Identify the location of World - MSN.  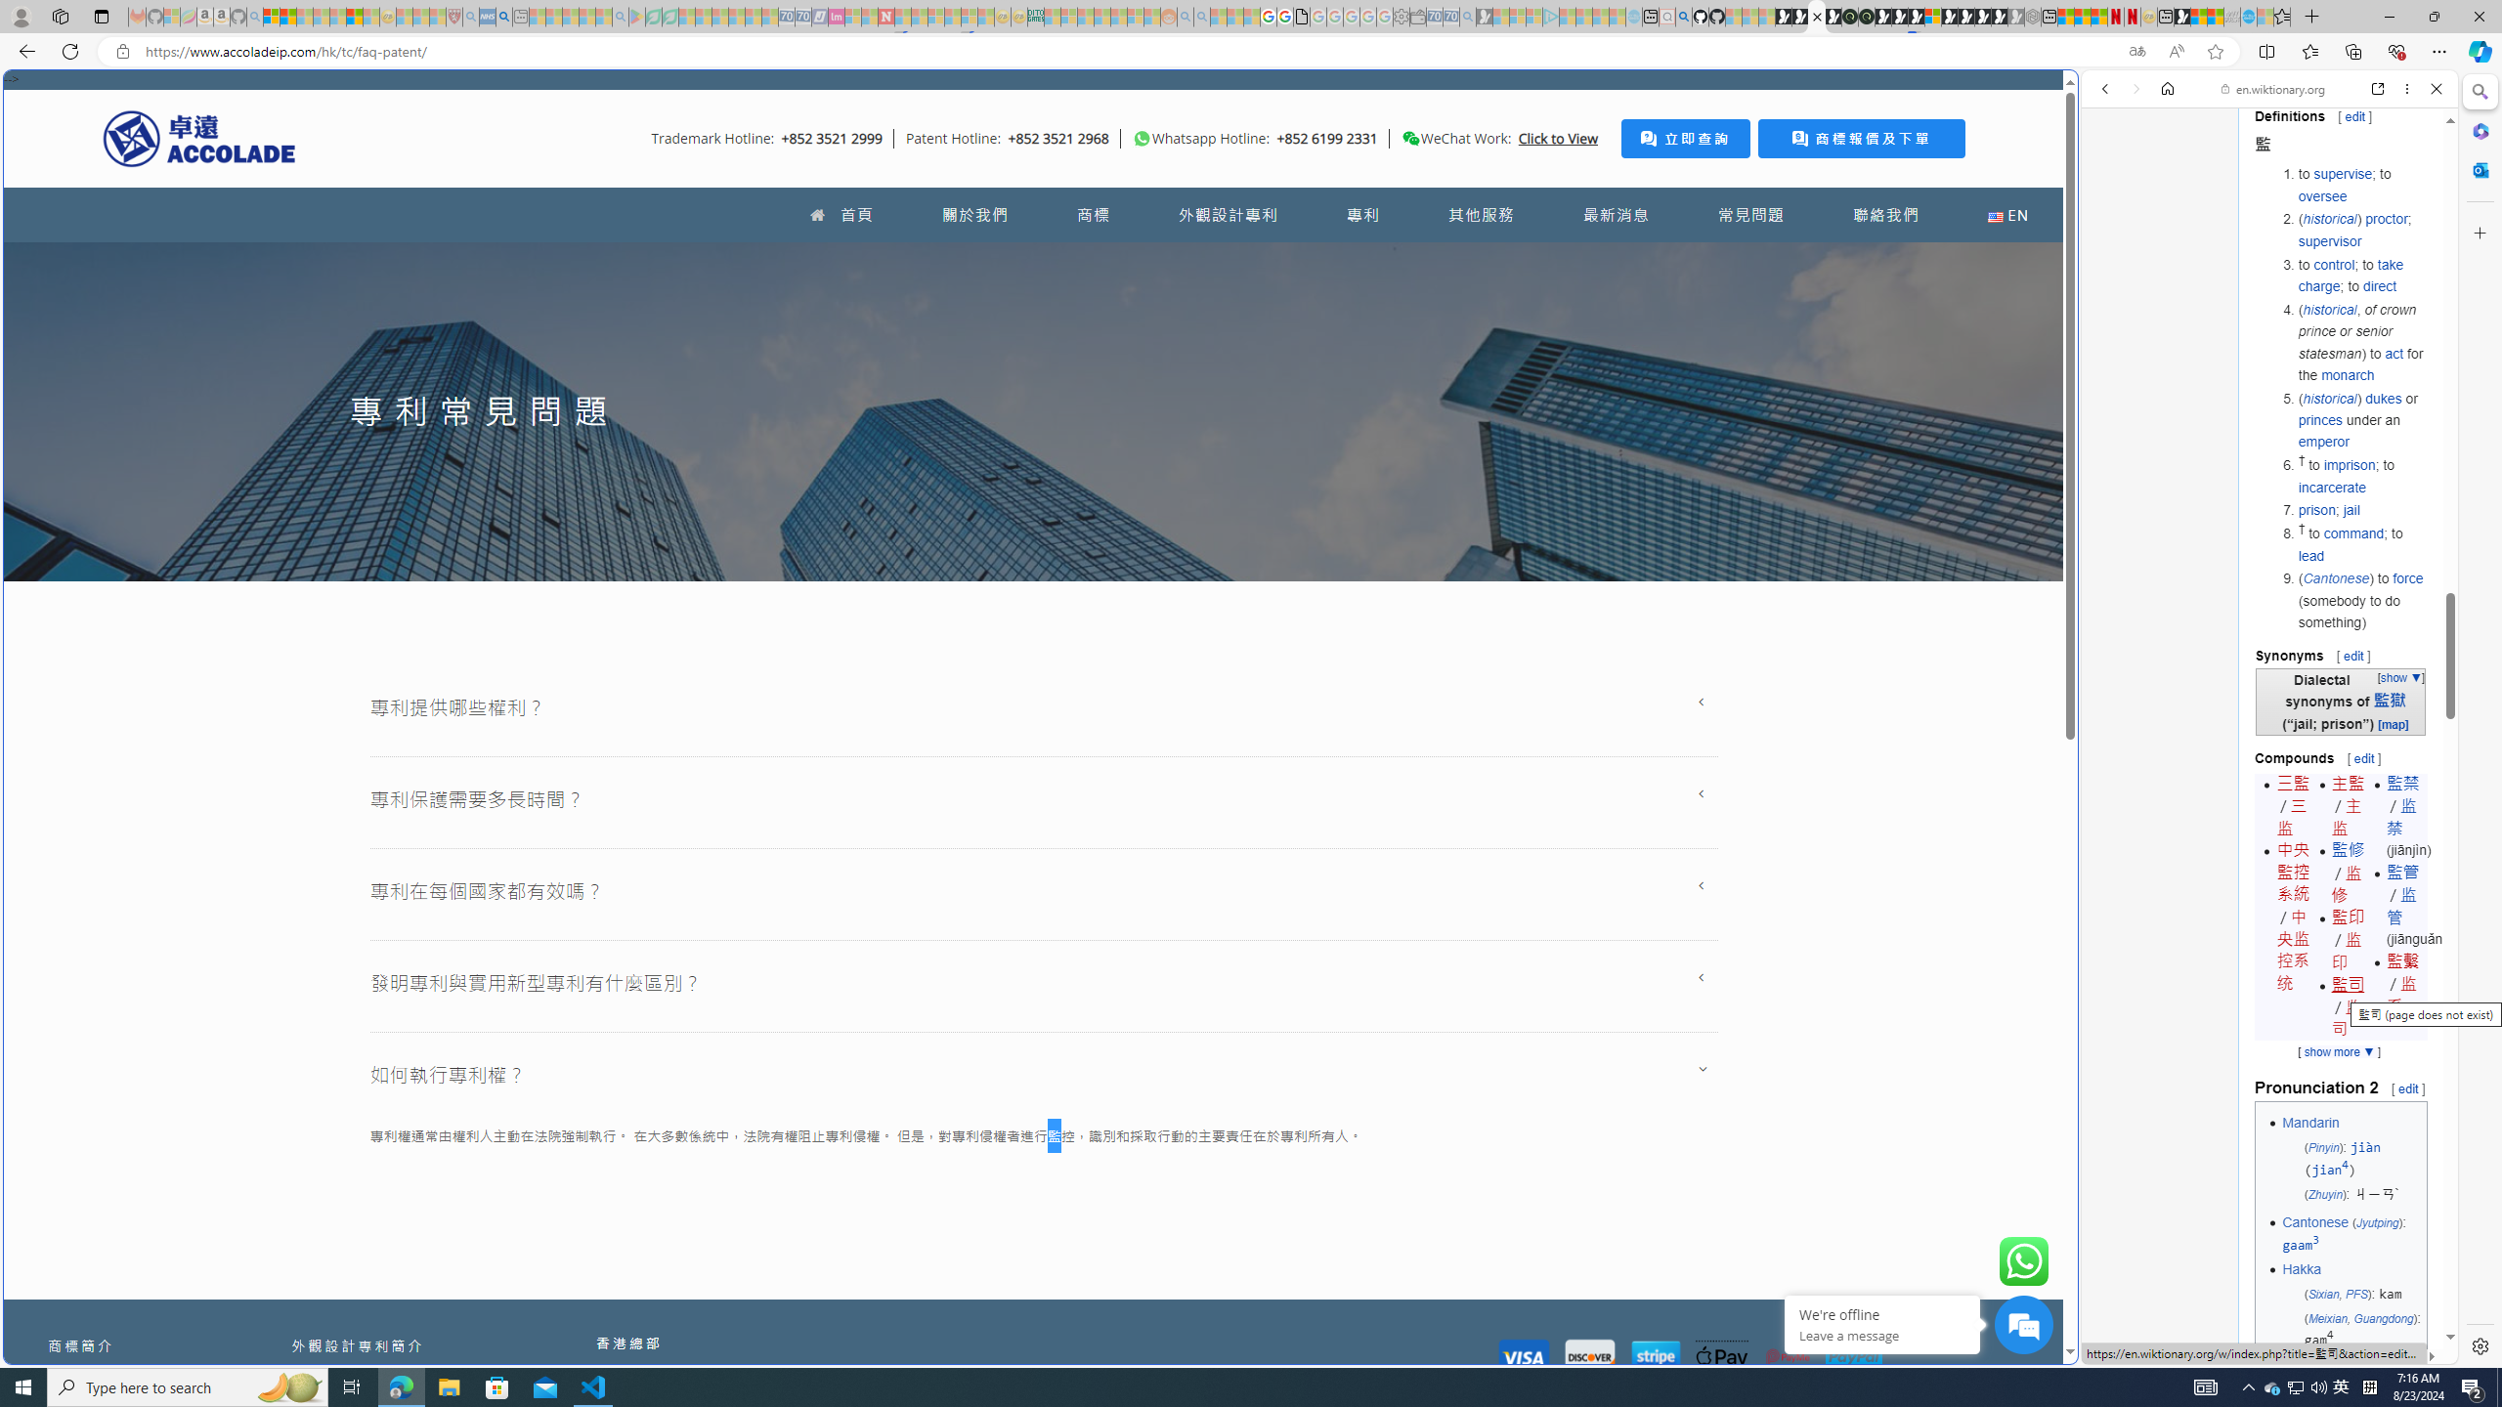
(1251, 668).